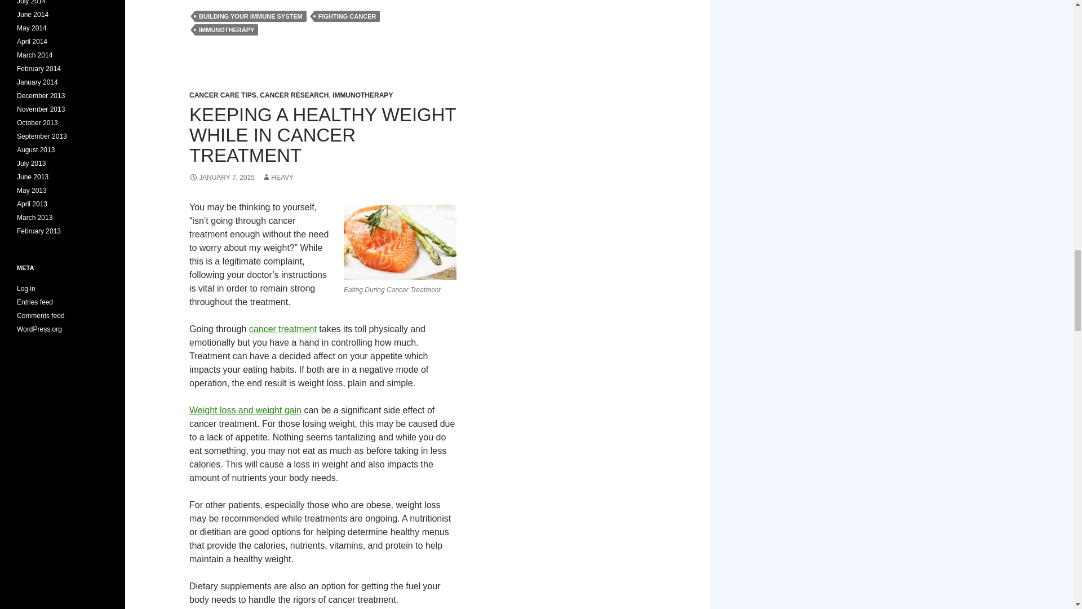 The height and width of the screenshot is (609, 1082). I want to click on BUILDING YOUR IMMUNE SYSTEM, so click(250, 16).